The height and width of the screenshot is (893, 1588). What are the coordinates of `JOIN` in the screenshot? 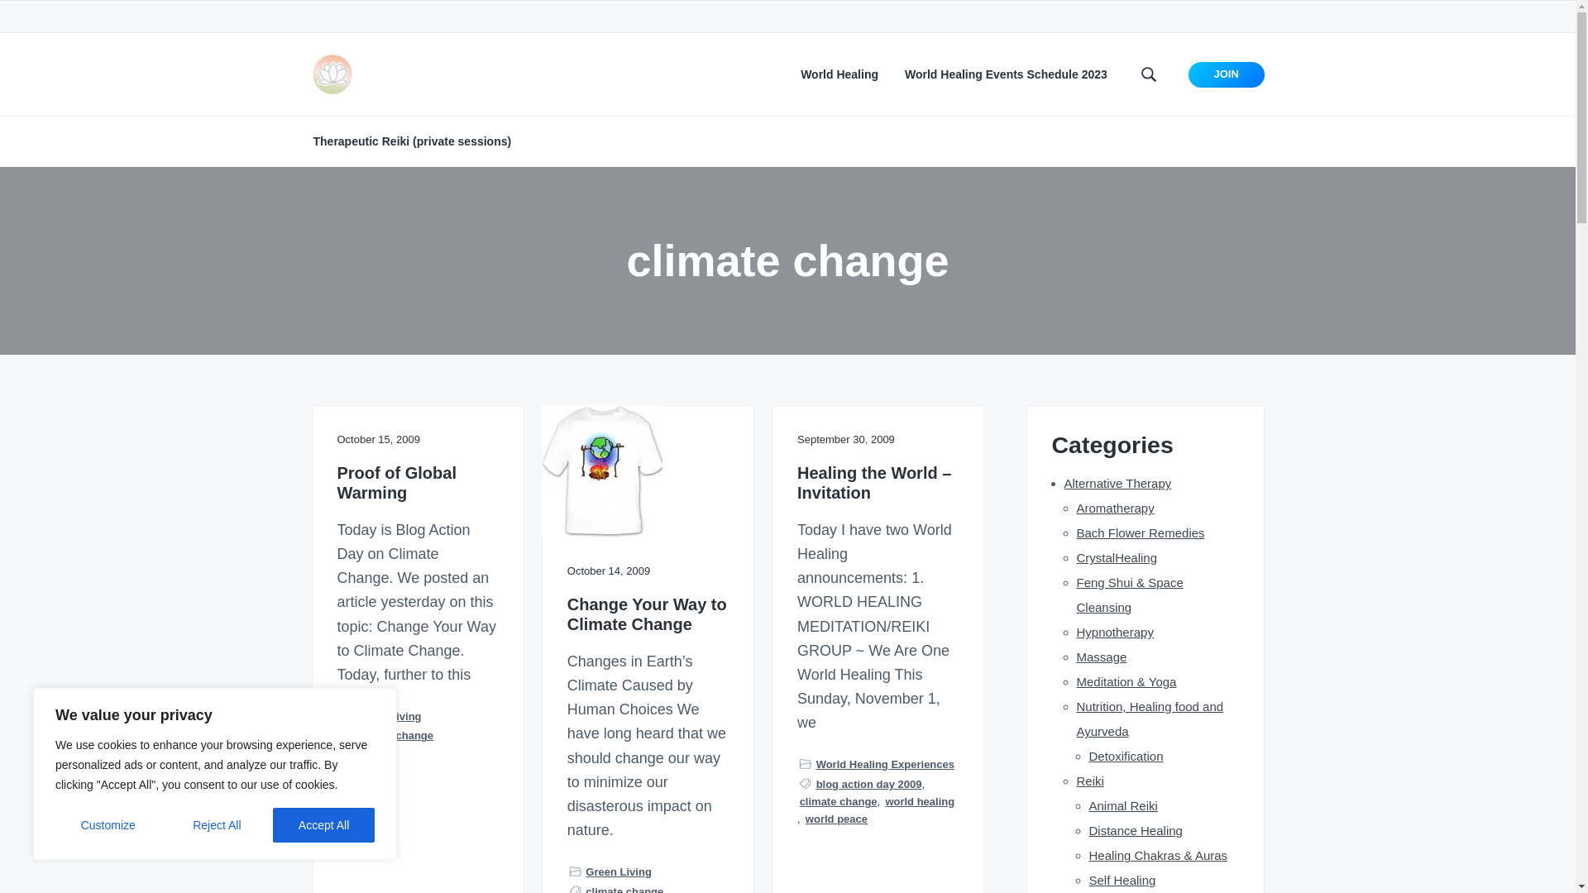 It's located at (1226, 74).